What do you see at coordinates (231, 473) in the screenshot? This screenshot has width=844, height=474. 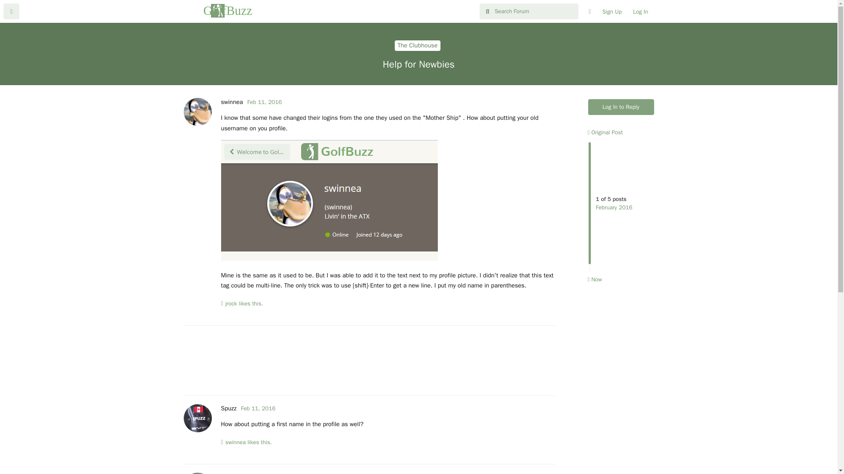 I see `swinnea` at bounding box center [231, 473].